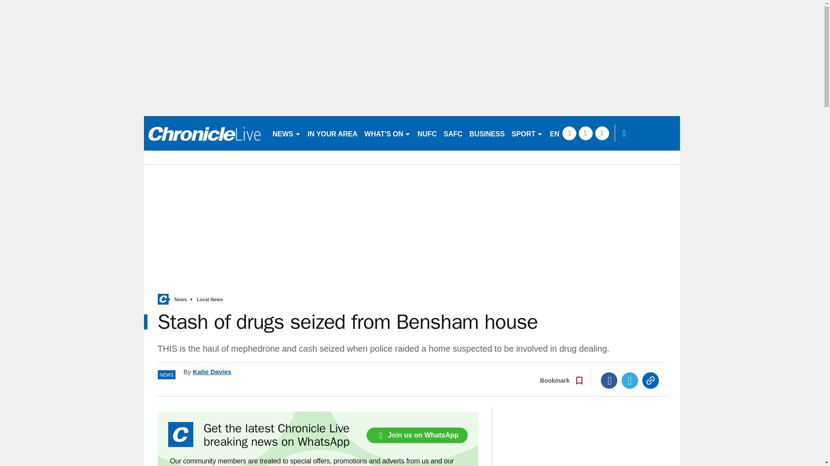 The width and height of the screenshot is (830, 466). Describe the element at coordinates (487, 133) in the screenshot. I see `BUSINESS` at that location.